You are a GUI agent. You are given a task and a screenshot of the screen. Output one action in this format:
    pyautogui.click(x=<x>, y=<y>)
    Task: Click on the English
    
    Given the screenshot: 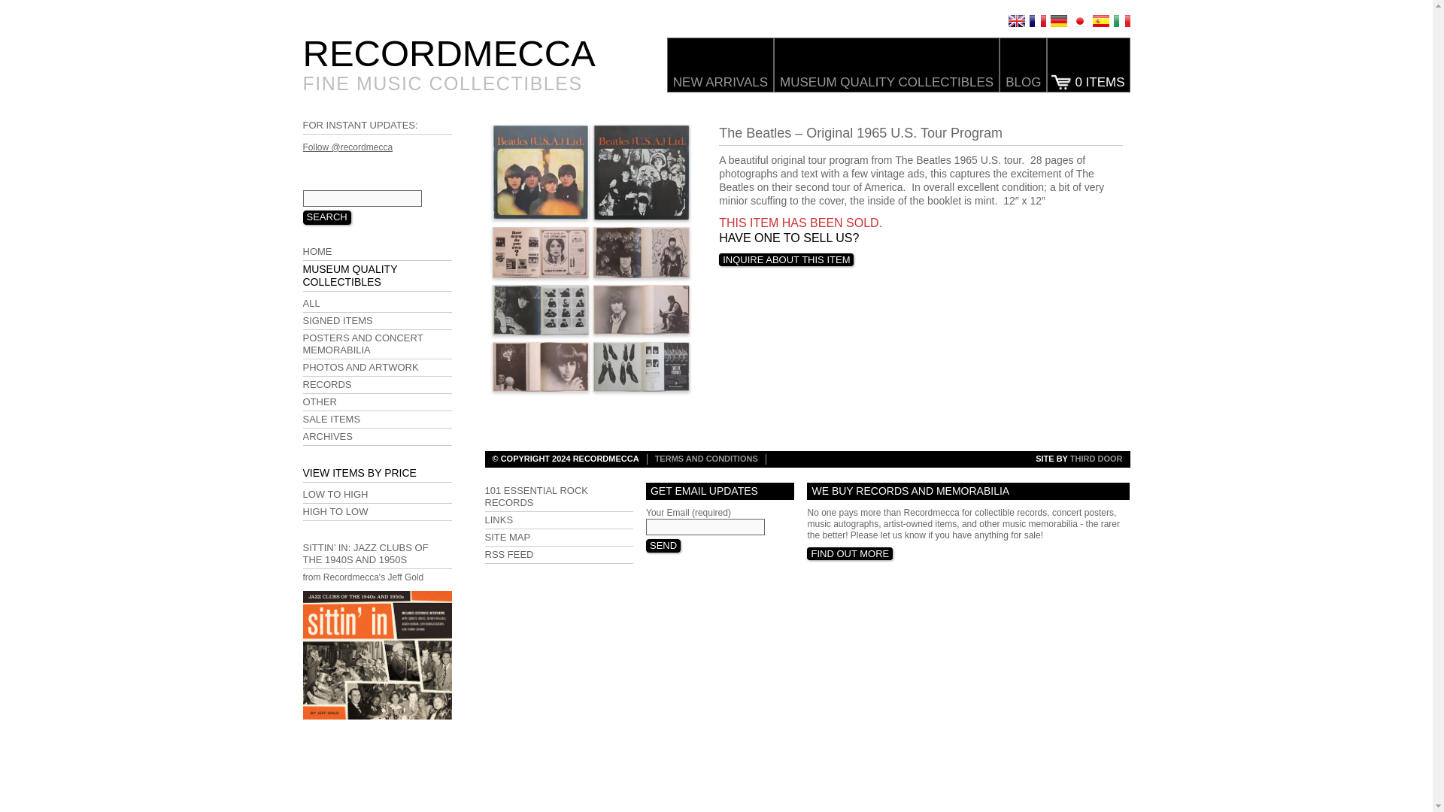 What is the action you would take?
    pyautogui.click(x=1015, y=21)
    